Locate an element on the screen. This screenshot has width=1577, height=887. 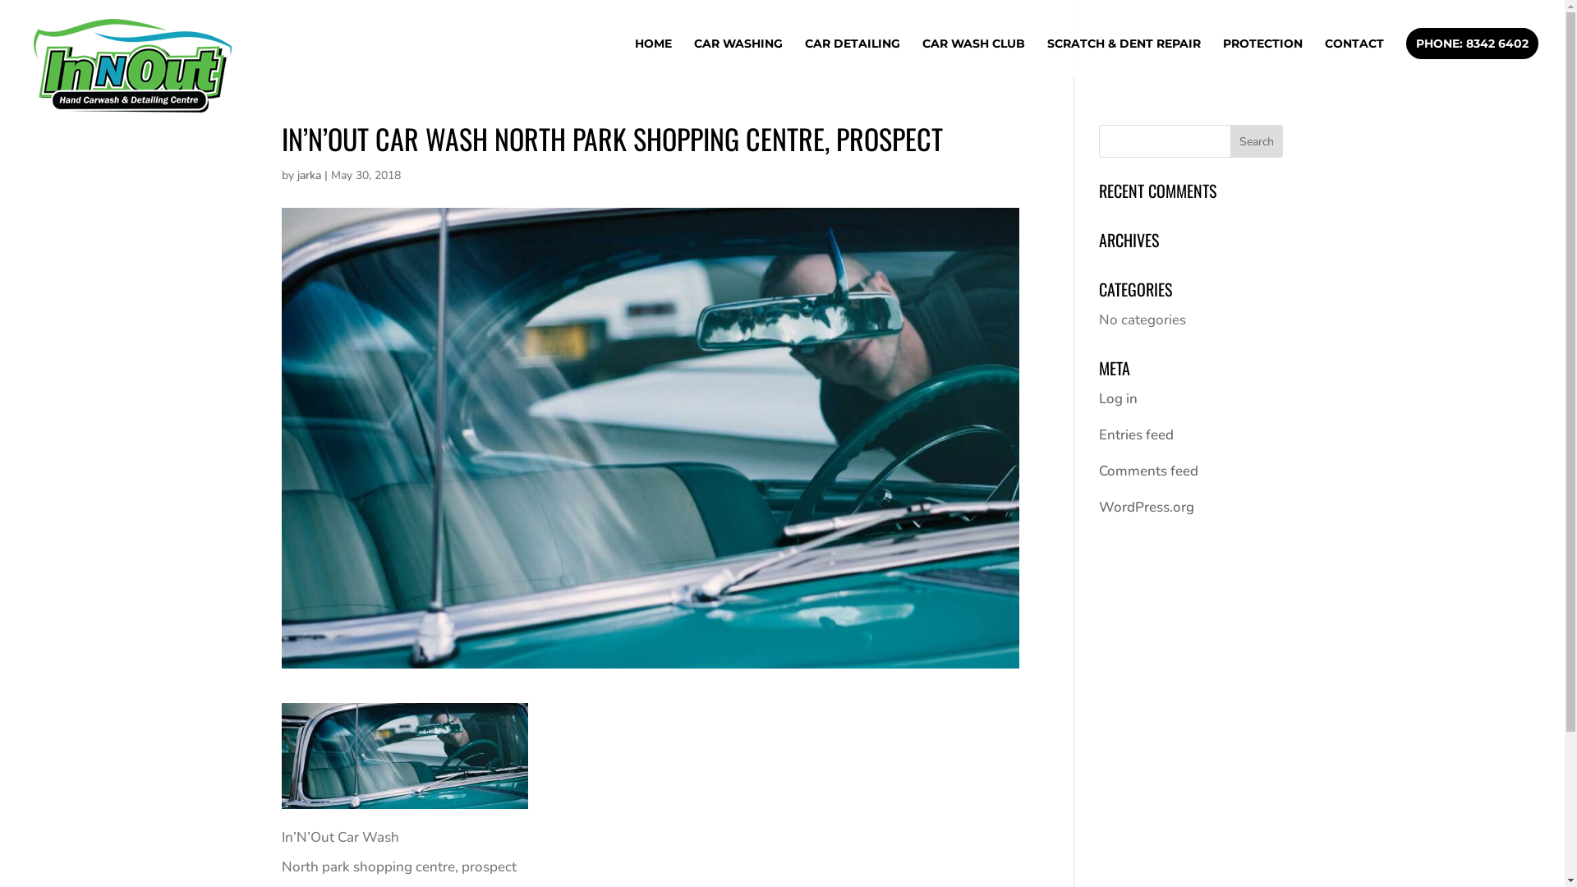
jarka is located at coordinates (309, 176).